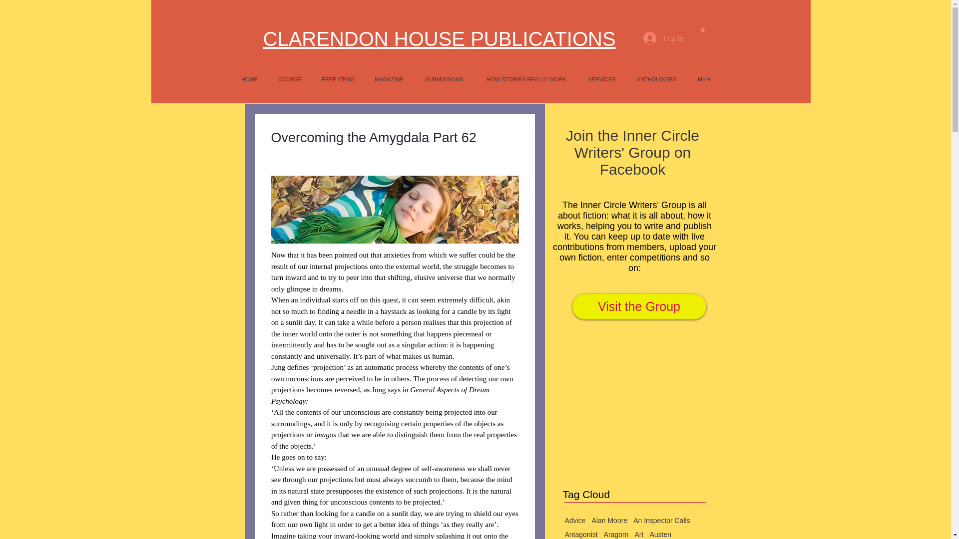 The width and height of the screenshot is (959, 539). I want to click on FREE ITEMS, so click(338, 79).